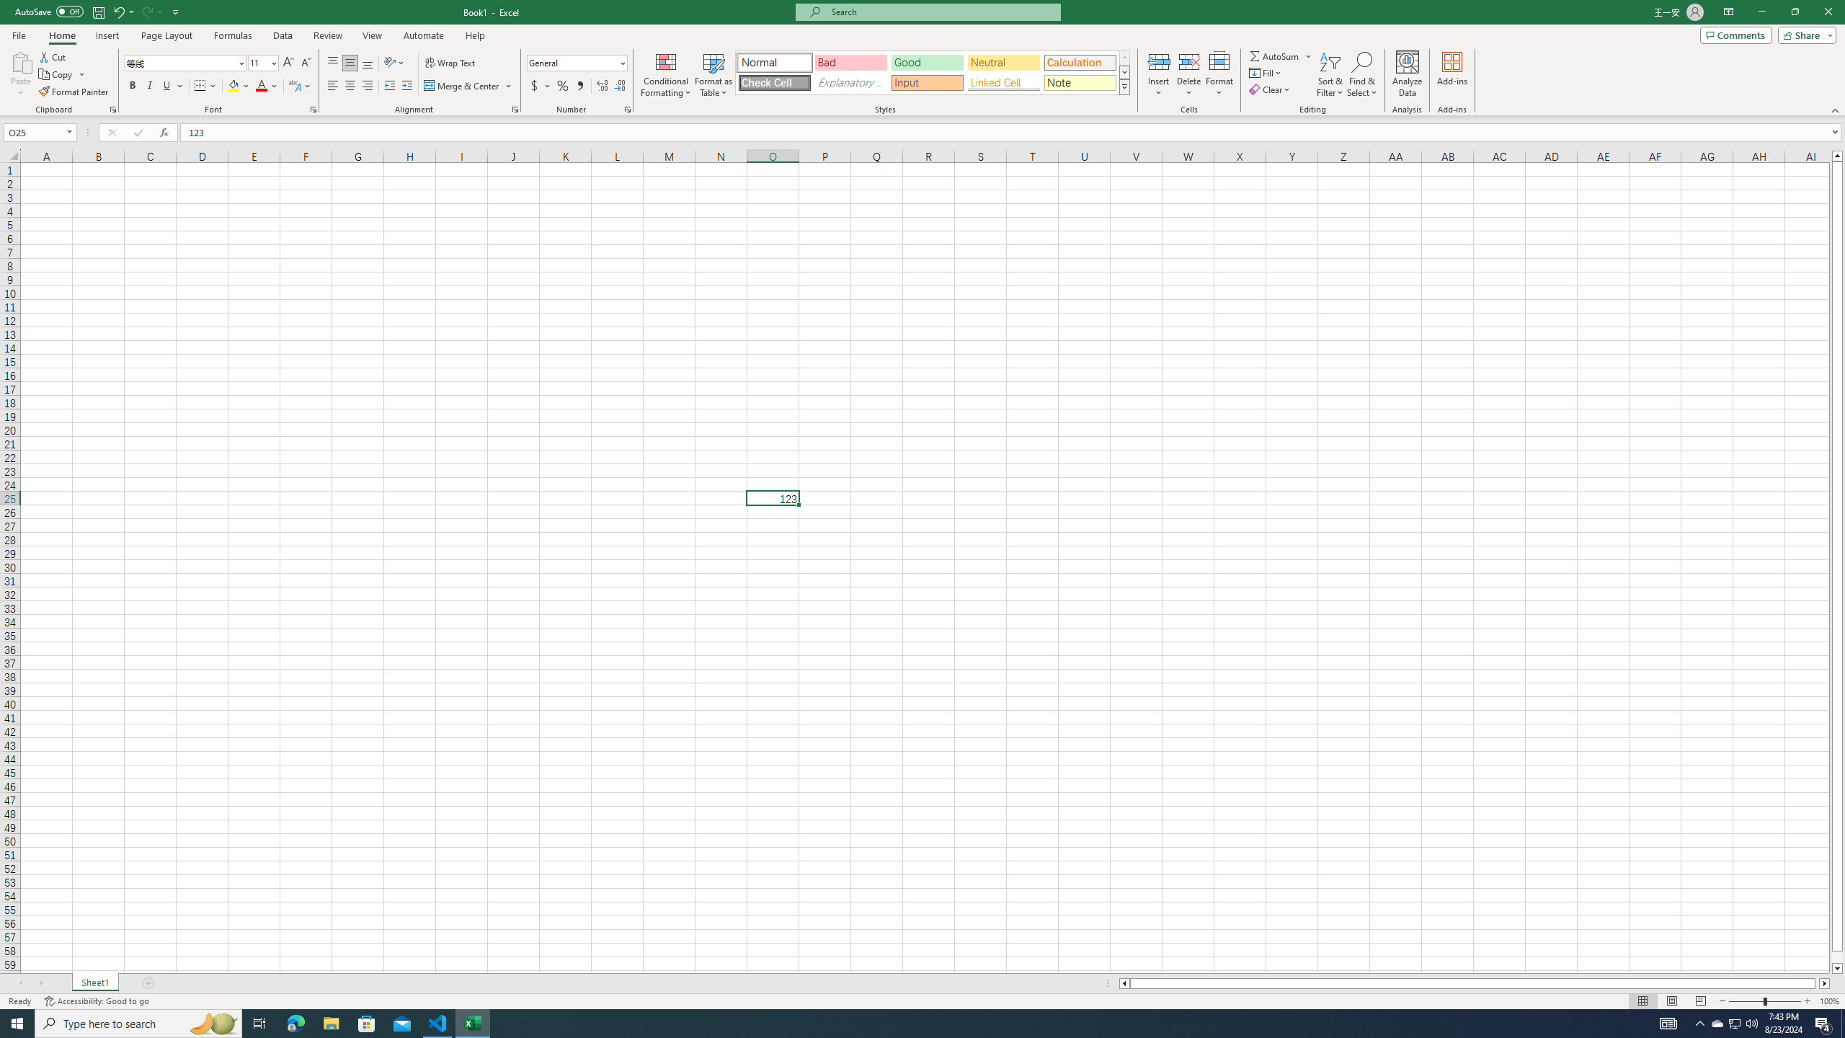 The image size is (1845, 1038). I want to click on Help, so click(475, 35).